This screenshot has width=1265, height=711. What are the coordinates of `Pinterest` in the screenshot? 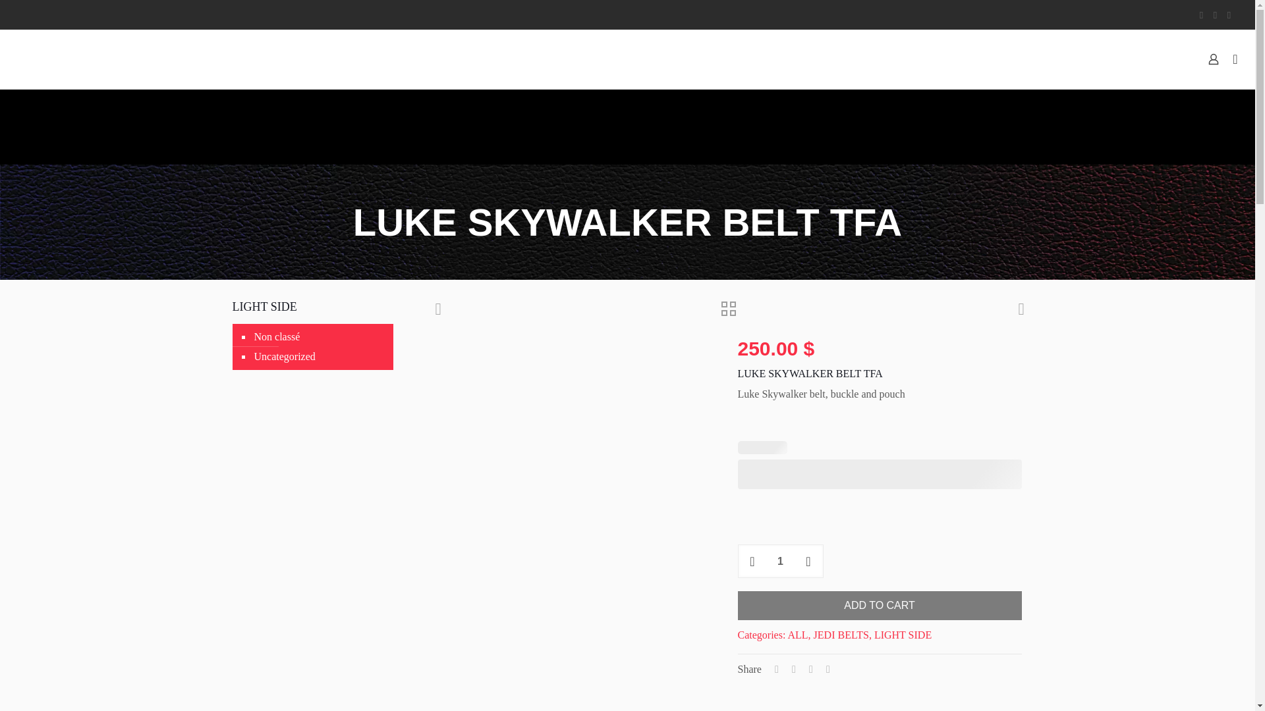 It's located at (1215, 15).